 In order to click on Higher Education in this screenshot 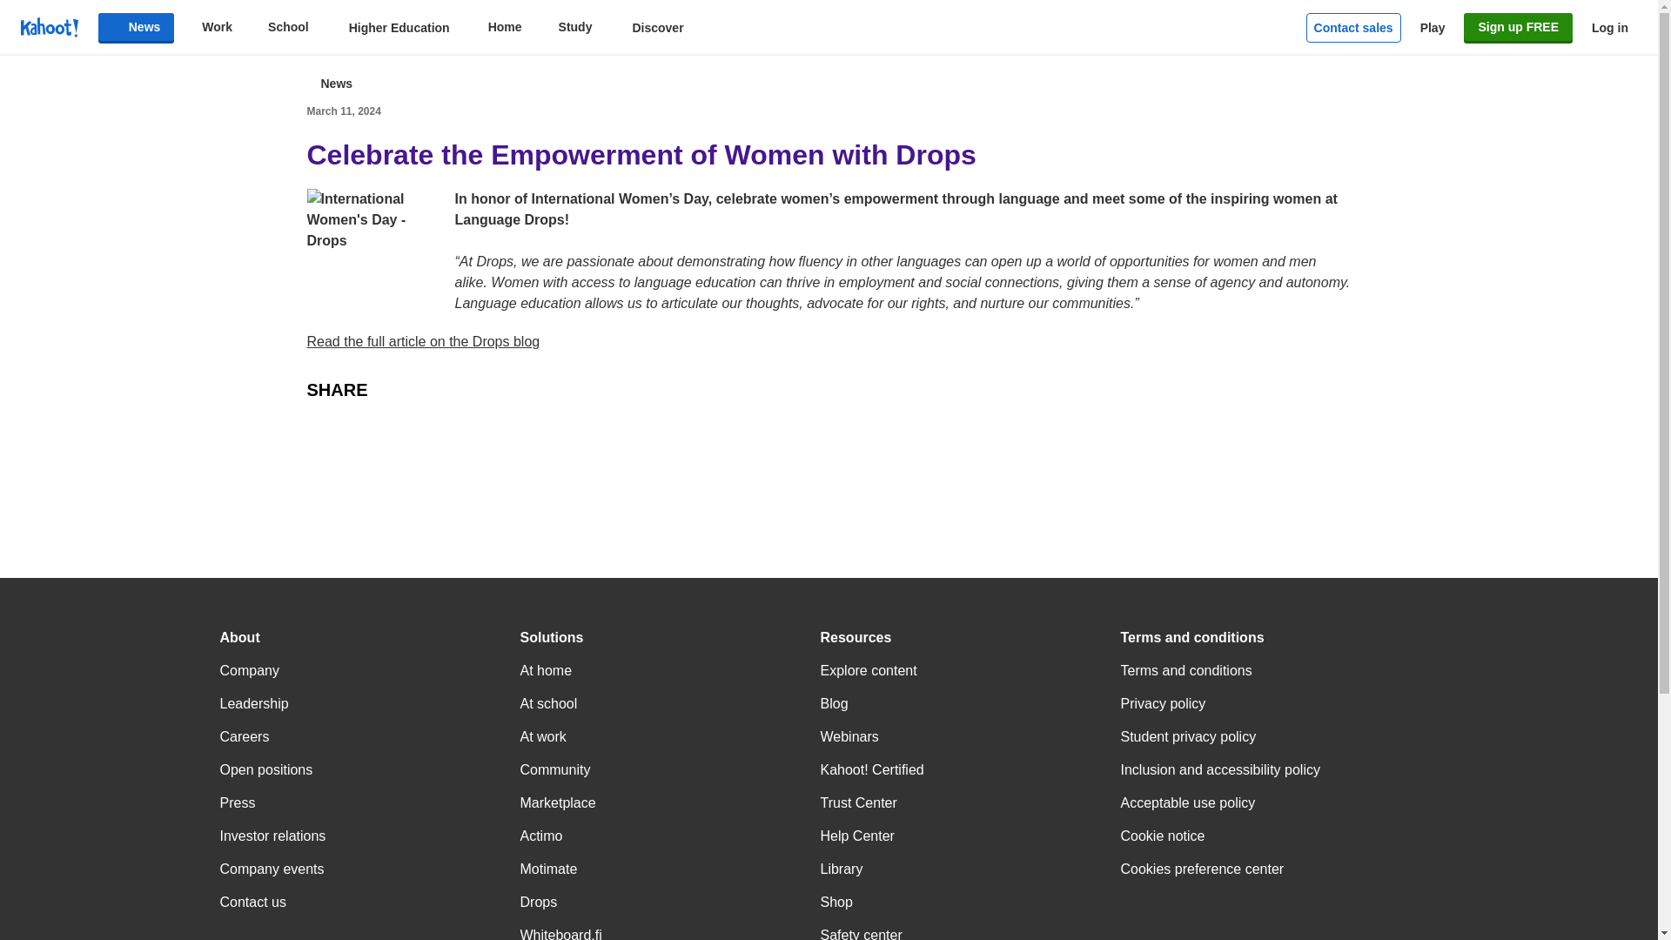, I will do `click(387, 28)`.